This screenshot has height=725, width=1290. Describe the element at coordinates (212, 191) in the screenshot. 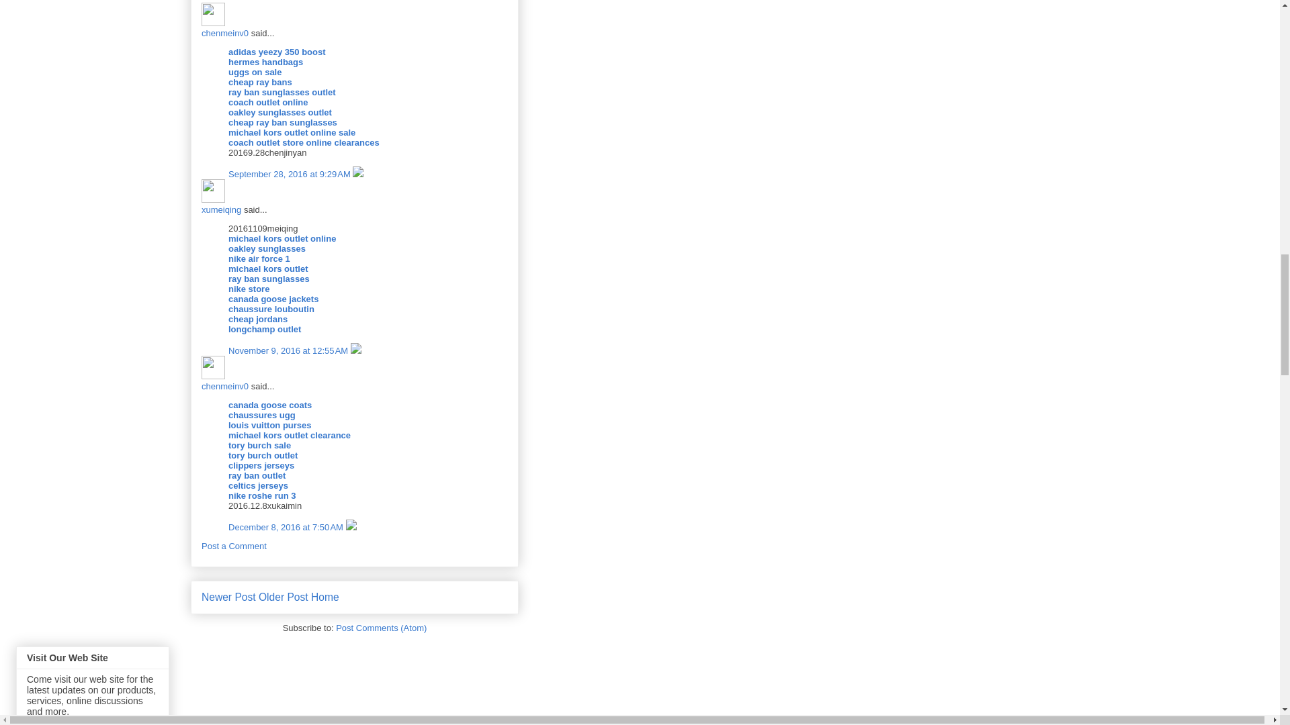

I see `xumeiqing` at that location.